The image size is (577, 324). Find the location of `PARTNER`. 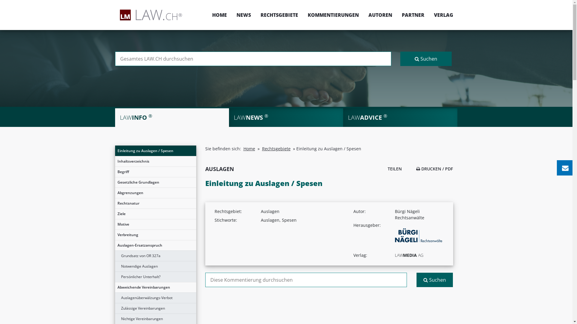

PARTNER is located at coordinates (413, 15).